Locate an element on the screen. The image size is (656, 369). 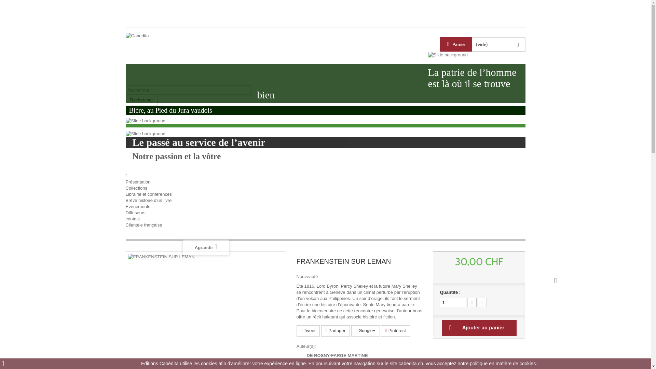
FRANKENSTEIN SUR LEMAN is located at coordinates (161, 257).